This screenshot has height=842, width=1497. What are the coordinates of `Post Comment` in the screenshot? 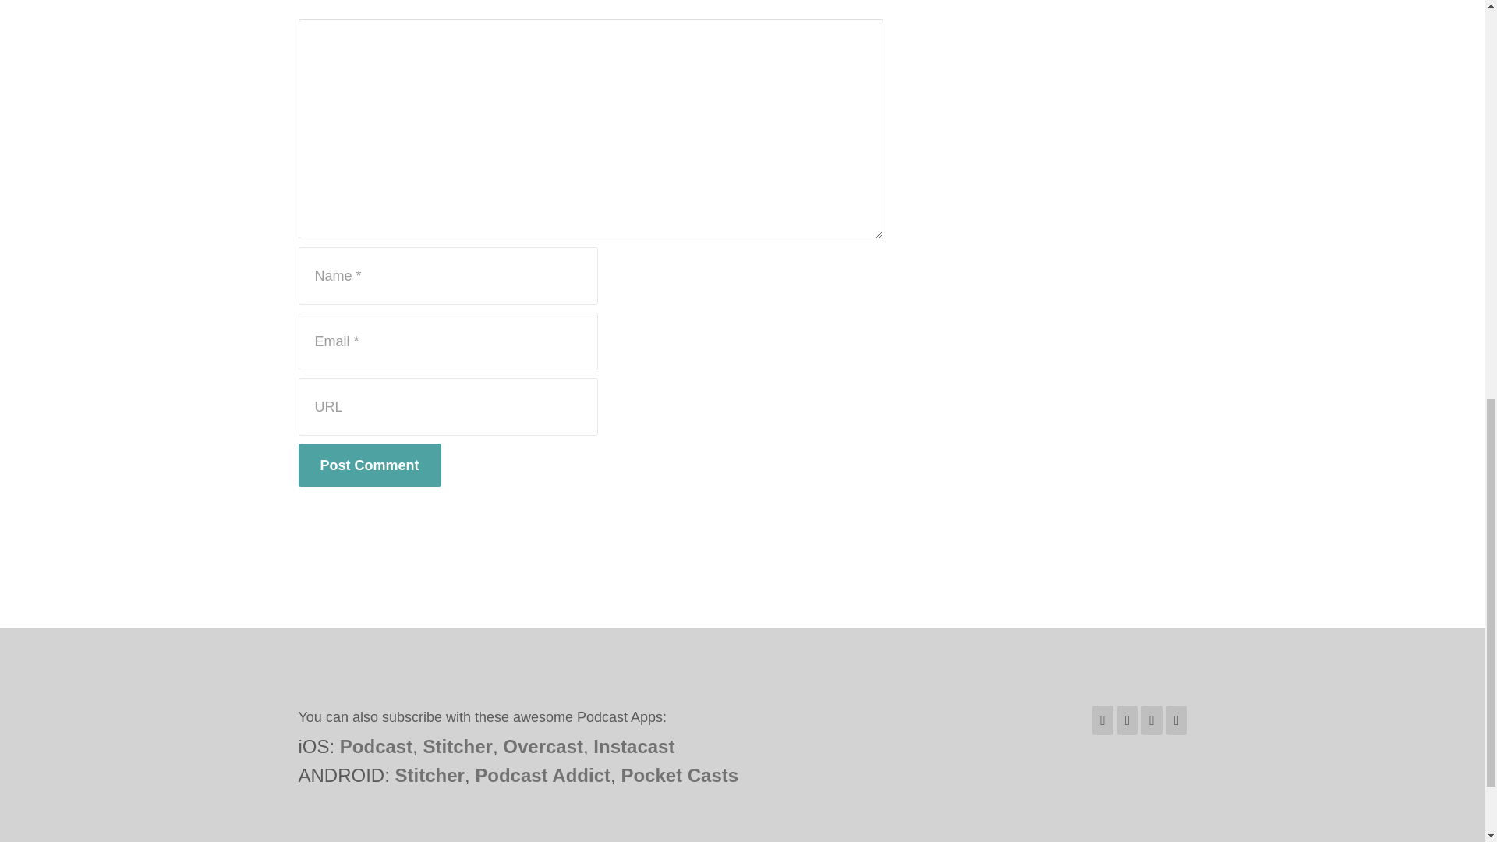 It's located at (369, 465).